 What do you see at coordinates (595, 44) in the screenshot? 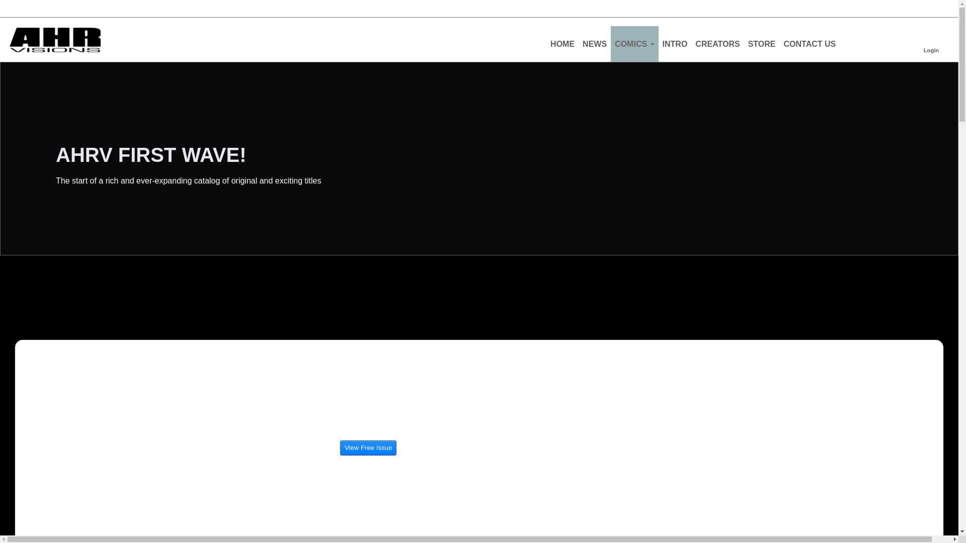
I see `NEWS` at bounding box center [595, 44].